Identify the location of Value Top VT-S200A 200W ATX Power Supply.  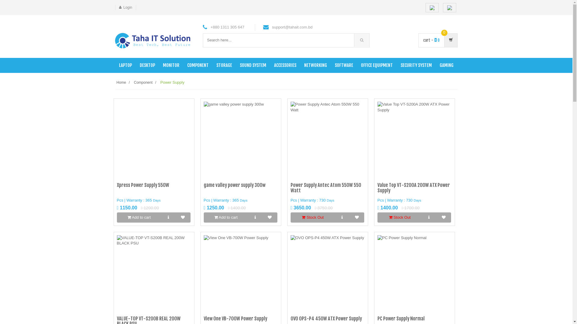
(414, 188).